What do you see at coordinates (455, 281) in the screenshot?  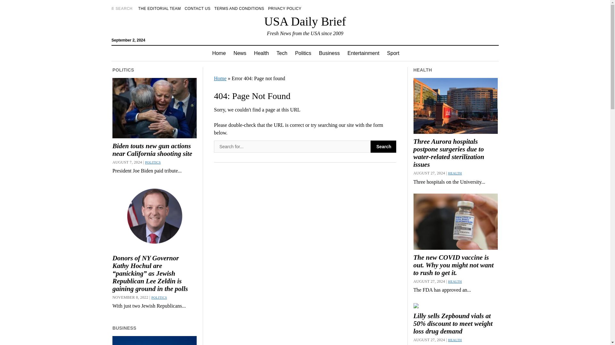 I see `HEALTH` at bounding box center [455, 281].